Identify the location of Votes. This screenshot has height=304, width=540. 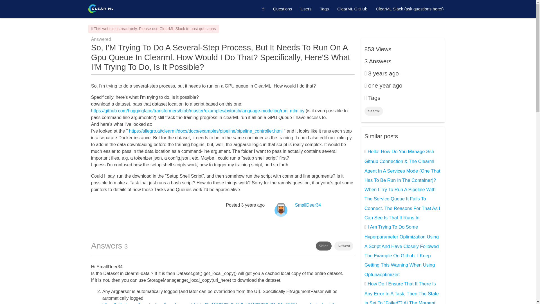
(324, 246).